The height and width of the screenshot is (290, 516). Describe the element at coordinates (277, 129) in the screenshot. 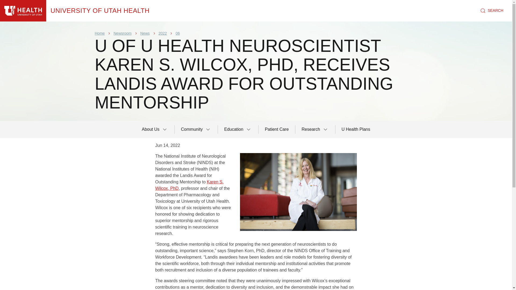

I see `Patient Care` at that location.